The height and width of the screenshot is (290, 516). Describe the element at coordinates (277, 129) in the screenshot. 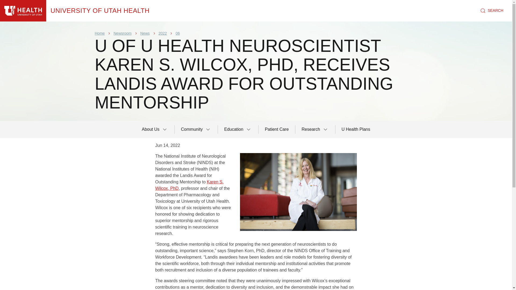

I see `Patient Care` at that location.